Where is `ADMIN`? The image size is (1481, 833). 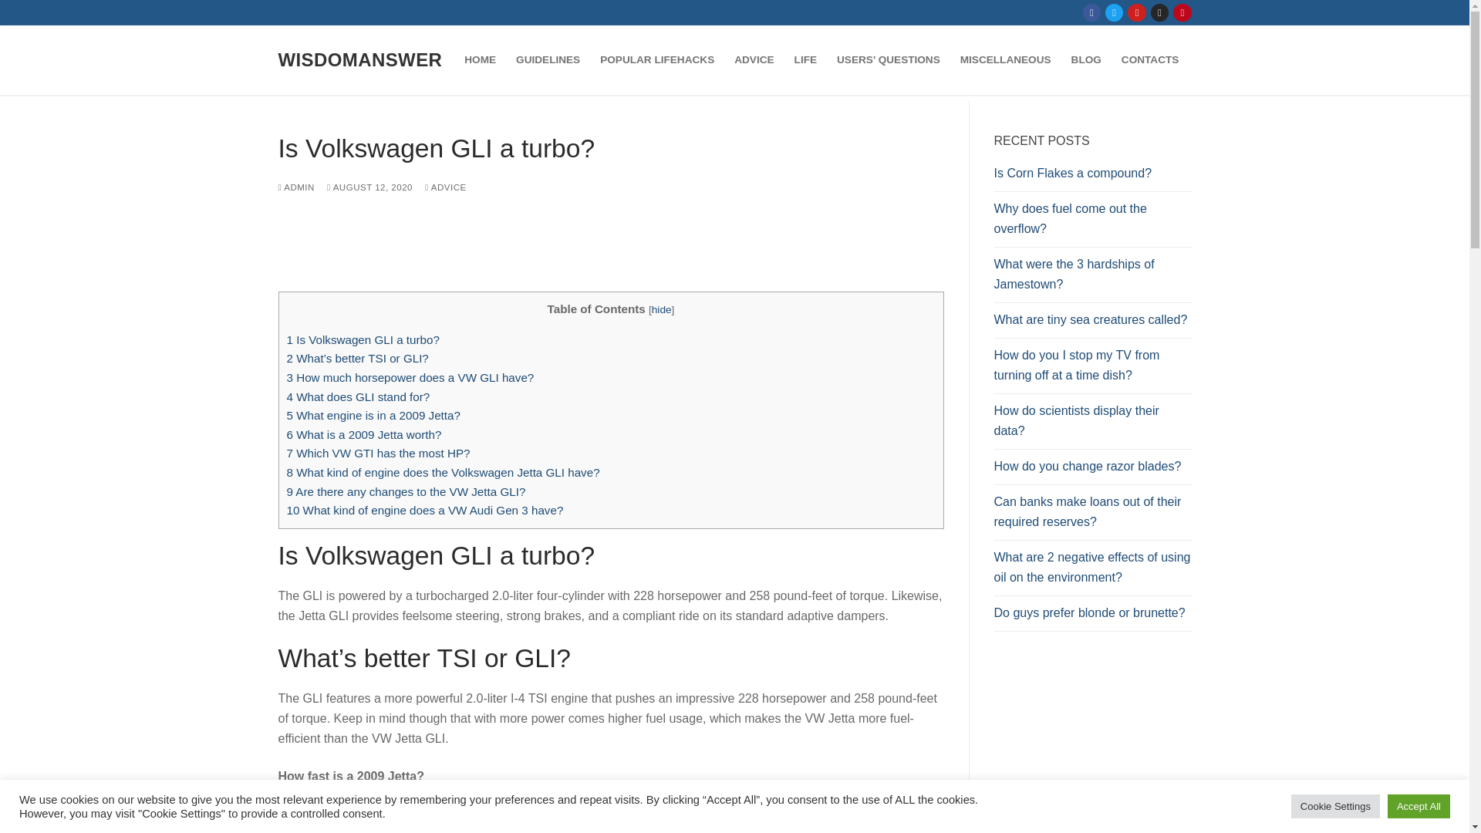 ADMIN is located at coordinates (296, 187).